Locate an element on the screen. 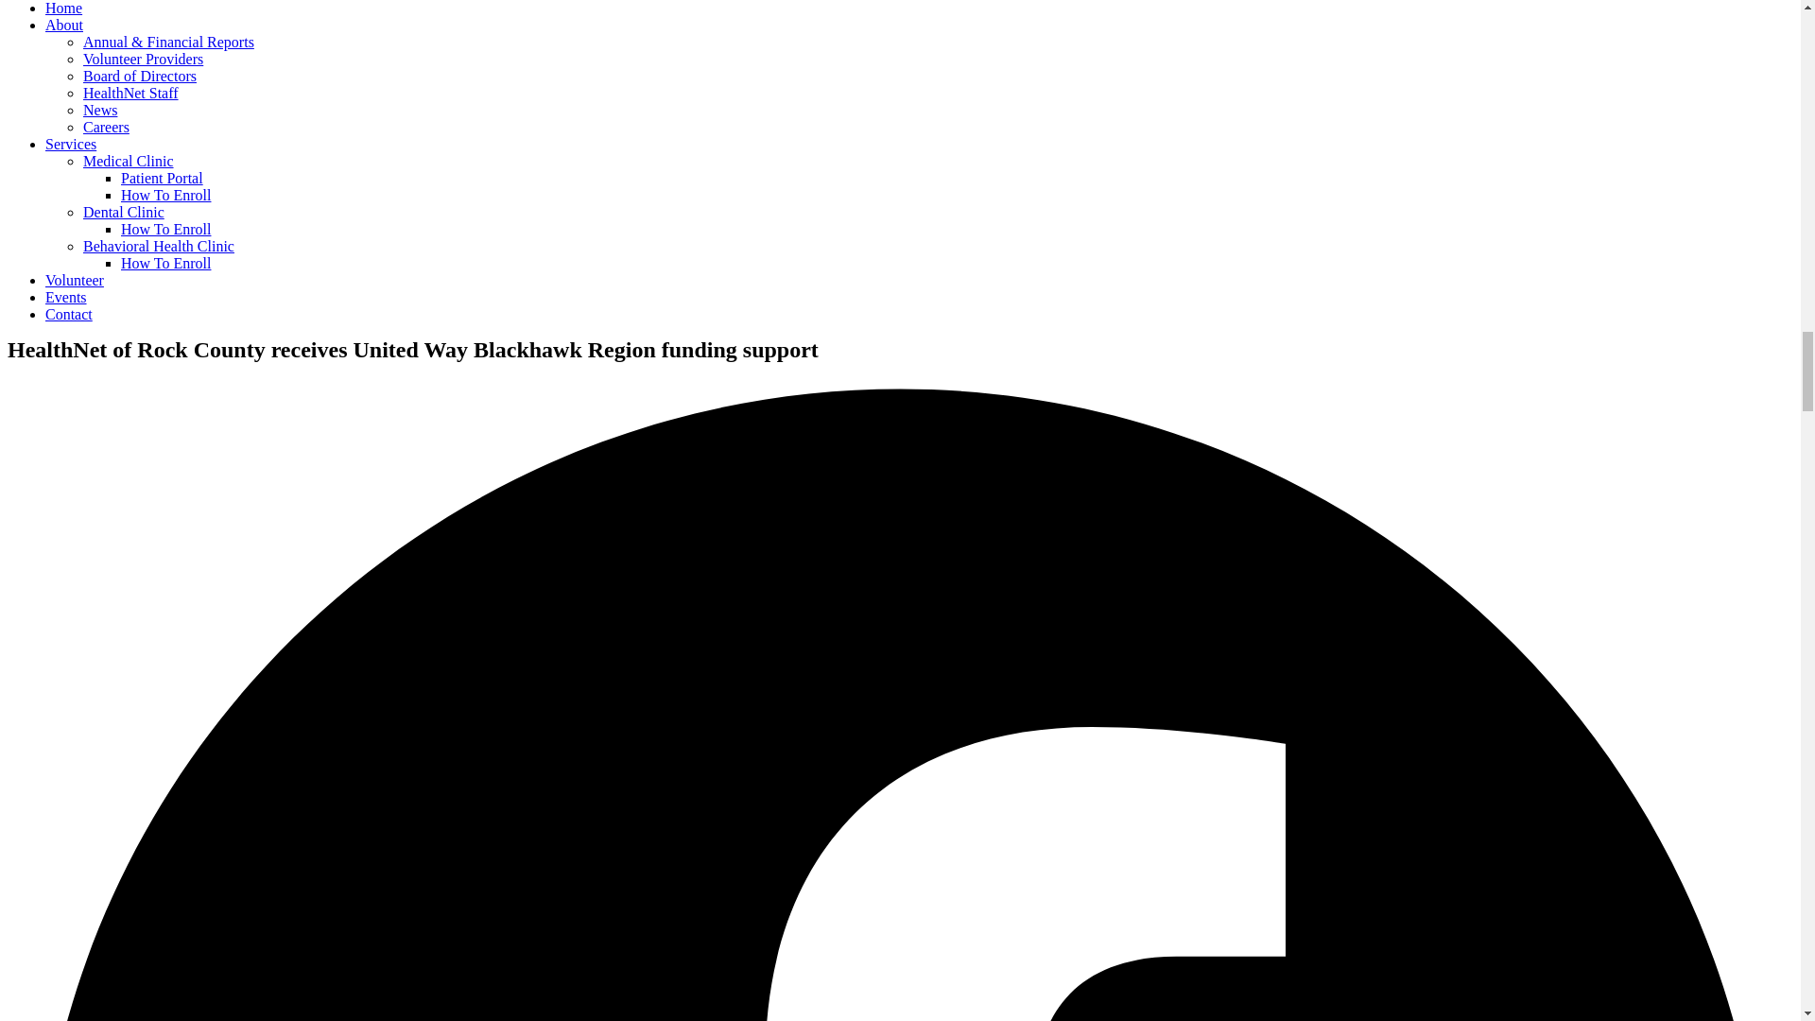 The image size is (1815, 1021). Home is located at coordinates (63, 8).